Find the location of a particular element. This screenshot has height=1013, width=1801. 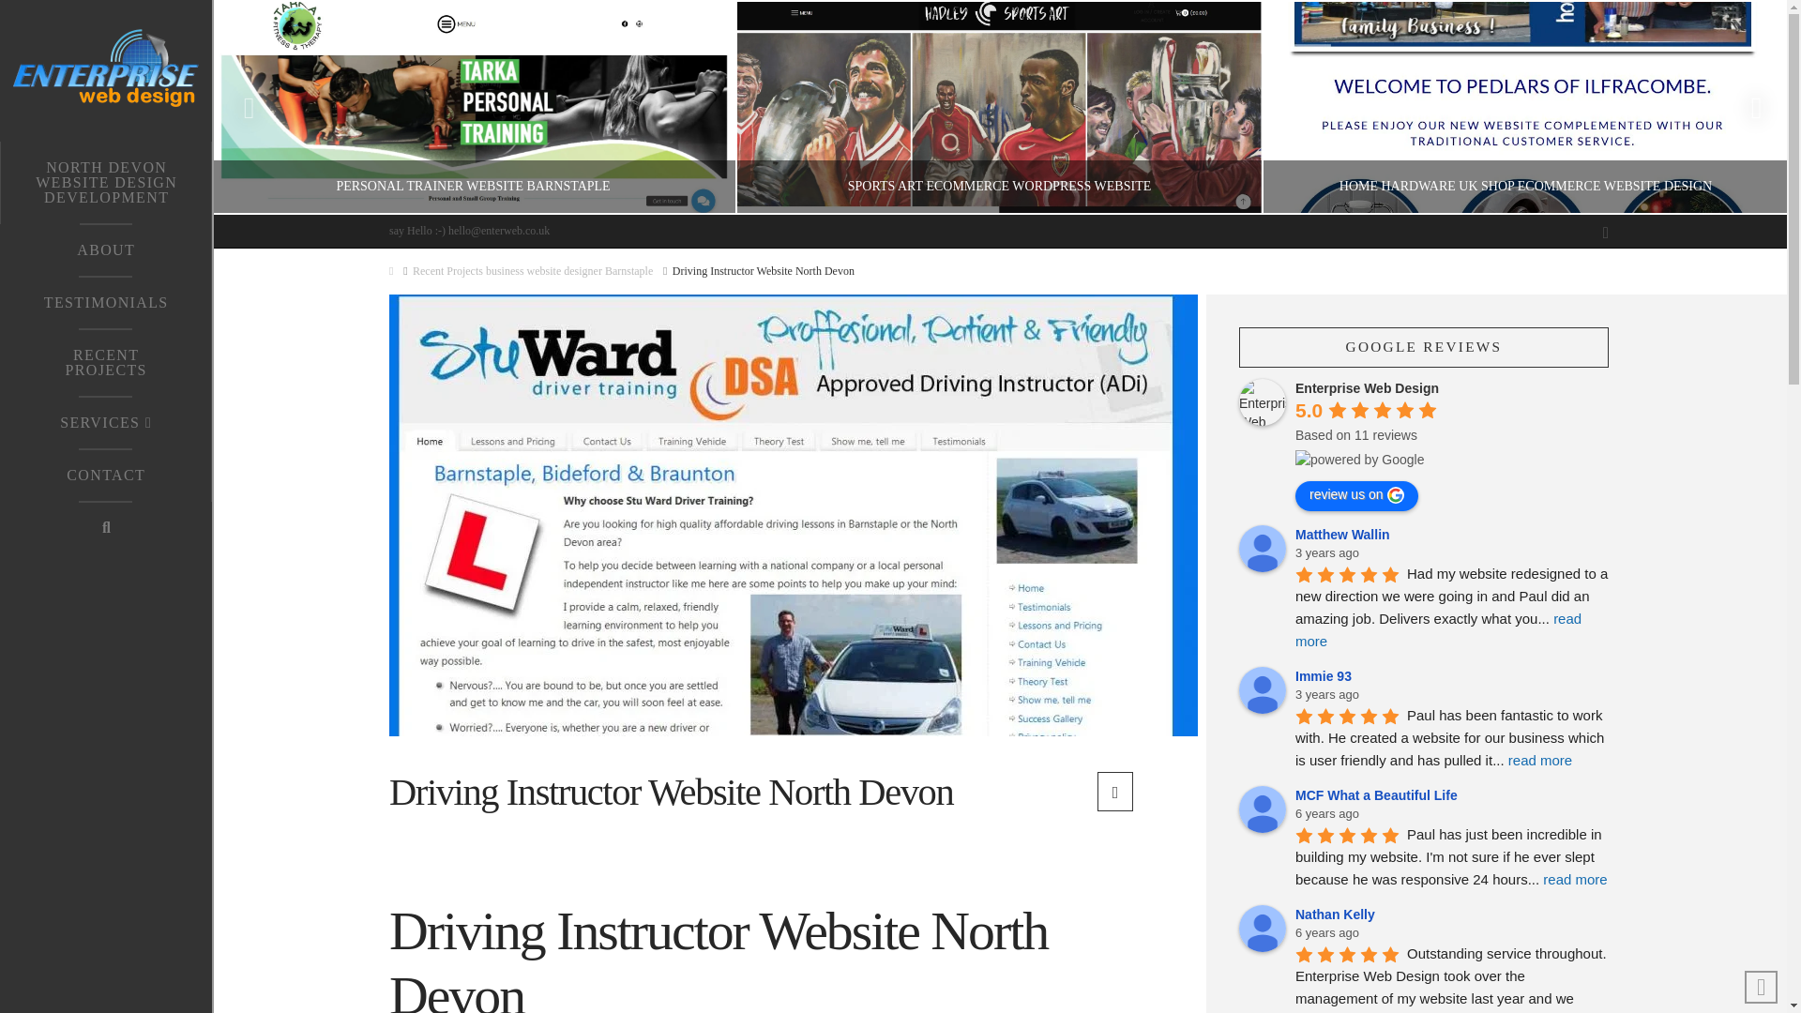

Matthew Wallin is located at coordinates (1262, 549).